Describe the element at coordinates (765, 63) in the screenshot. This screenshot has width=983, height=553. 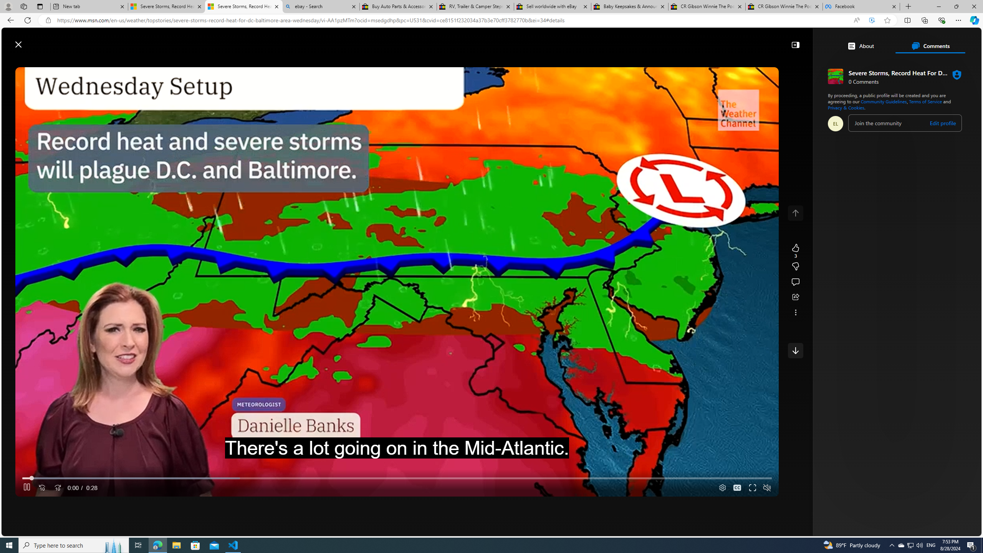
I see `Personalize` at that location.